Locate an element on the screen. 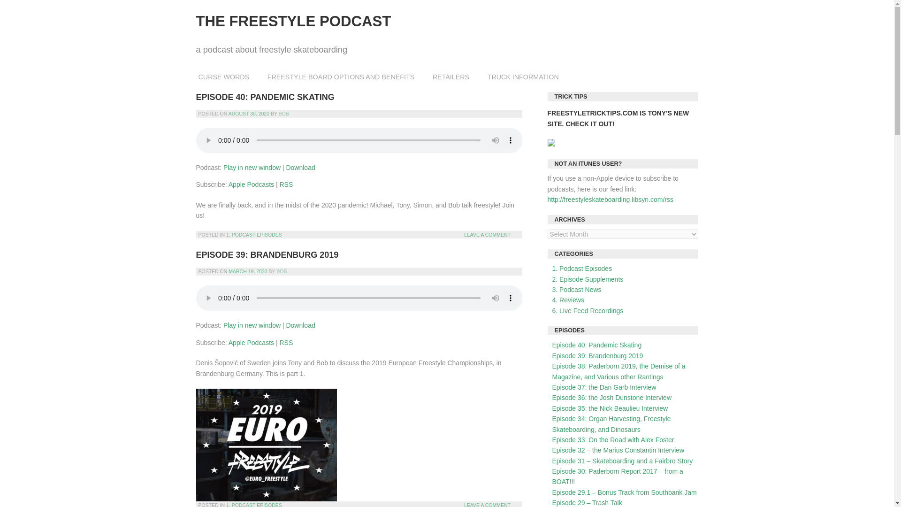  Play in new window is located at coordinates (252, 167).